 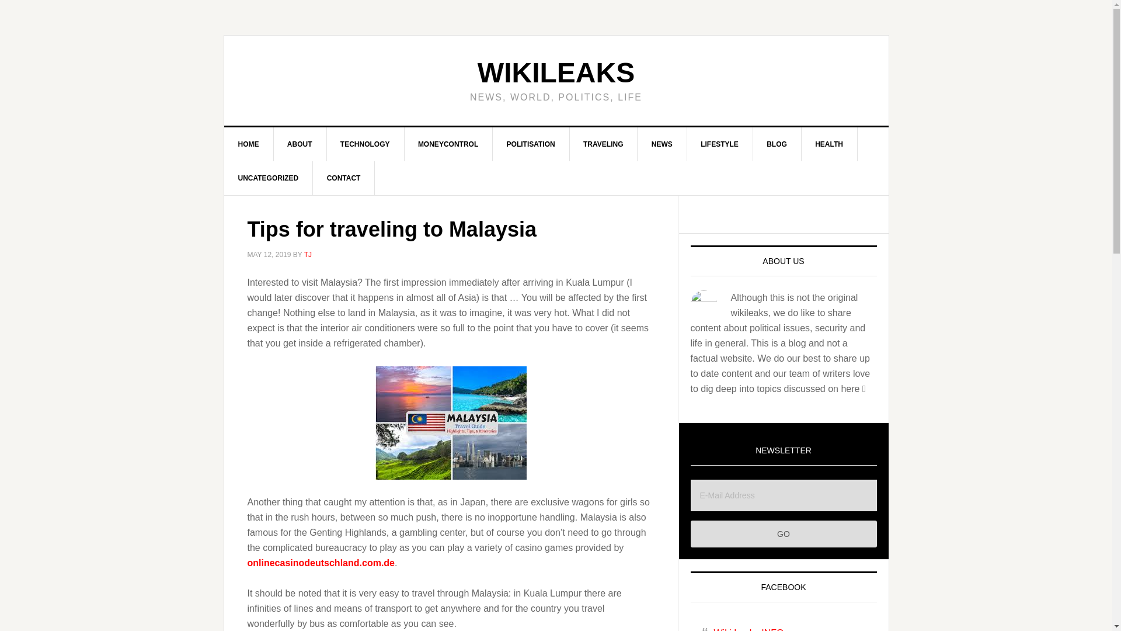 What do you see at coordinates (777, 144) in the screenshot?
I see `BLOG` at bounding box center [777, 144].